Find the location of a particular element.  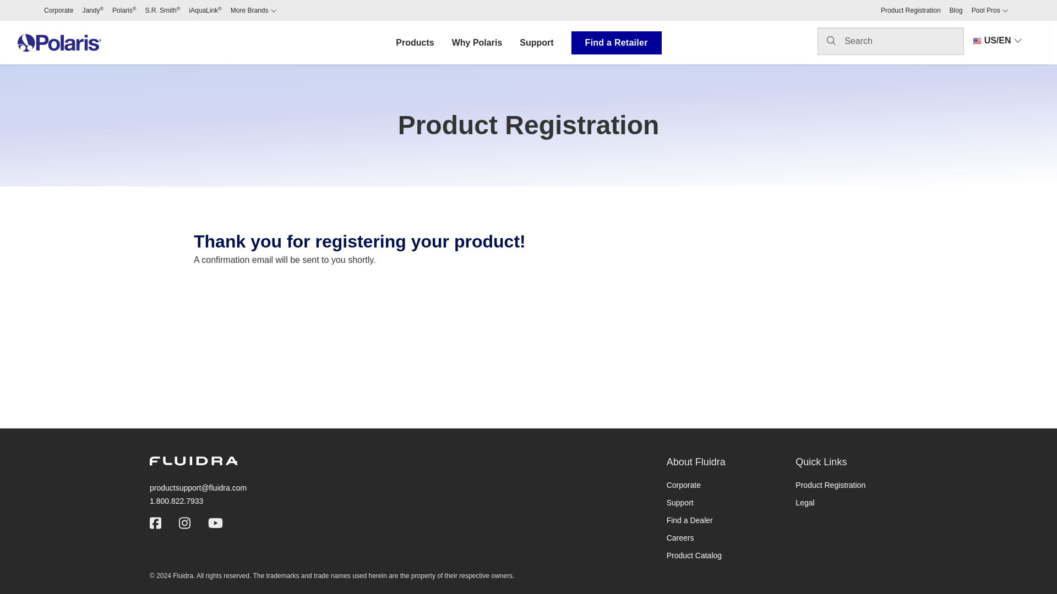

More Brands is located at coordinates (253, 10).